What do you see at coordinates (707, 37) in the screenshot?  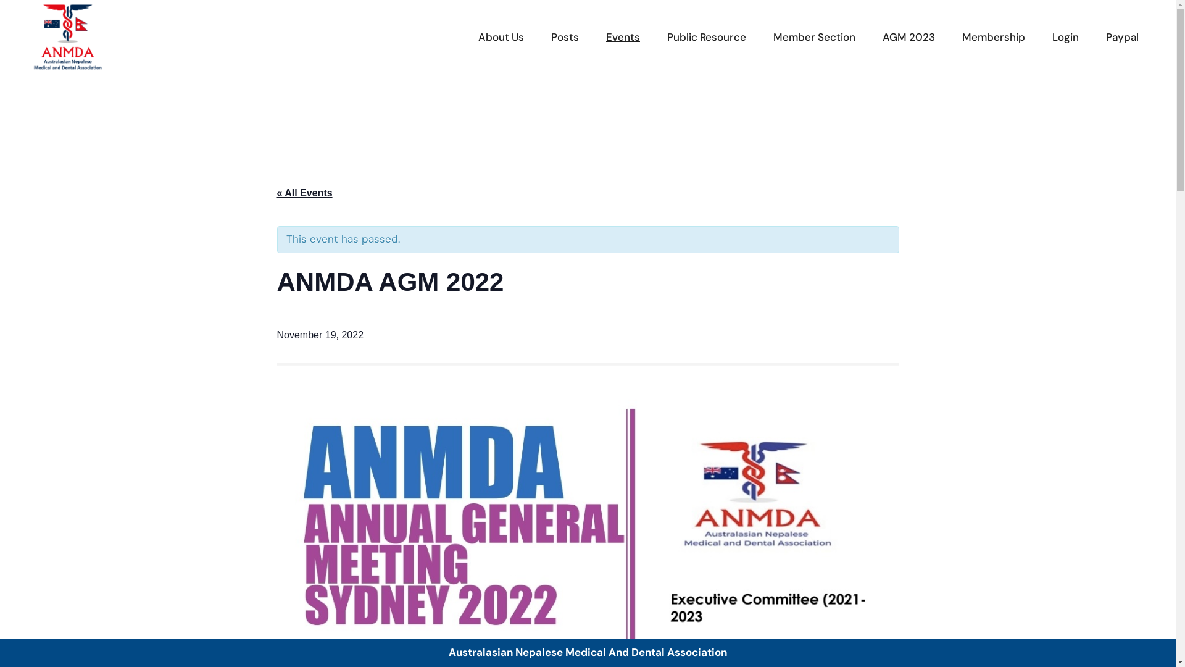 I see `Public Resource` at bounding box center [707, 37].